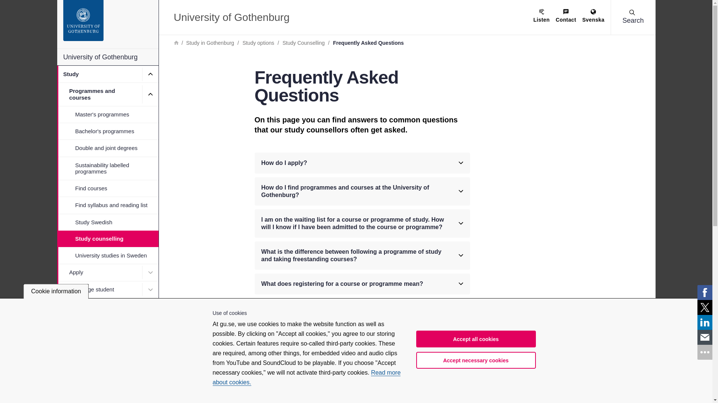 Image resolution: width=718 pixels, height=403 pixels. I want to click on Apply, so click(99, 272).